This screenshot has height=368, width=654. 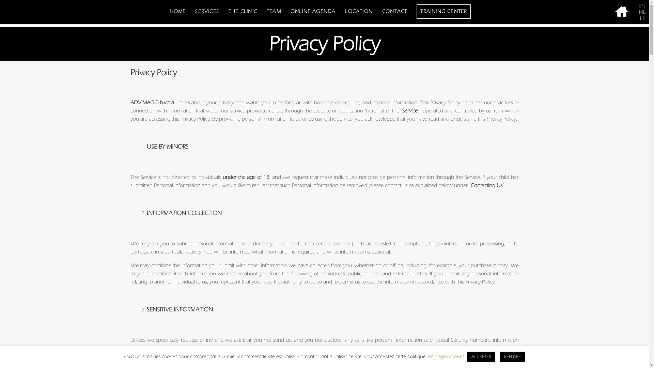 What do you see at coordinates (243, 11) in the screenshot?
I see `THE CLINIC` at bounding box center [243, 11].